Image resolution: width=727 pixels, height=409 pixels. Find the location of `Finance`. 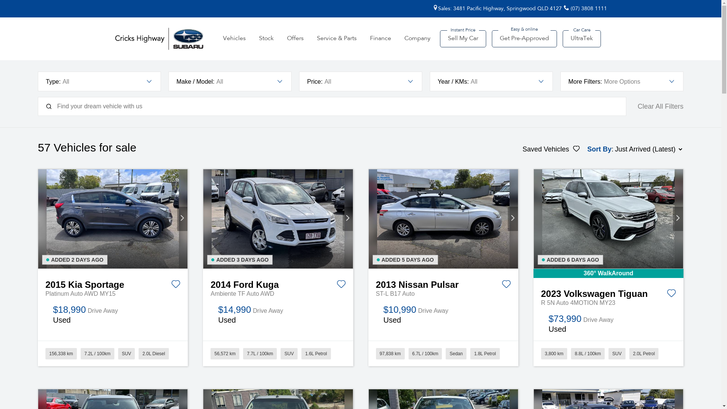

Finance is located at coordinates (381, 39).